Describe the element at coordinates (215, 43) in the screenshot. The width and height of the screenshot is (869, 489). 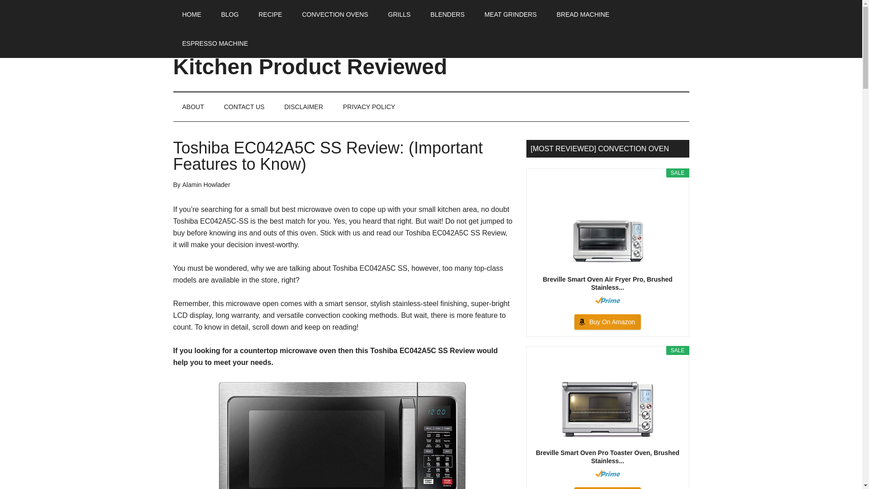
I see `ESPRESSO MACHINE` at that location.